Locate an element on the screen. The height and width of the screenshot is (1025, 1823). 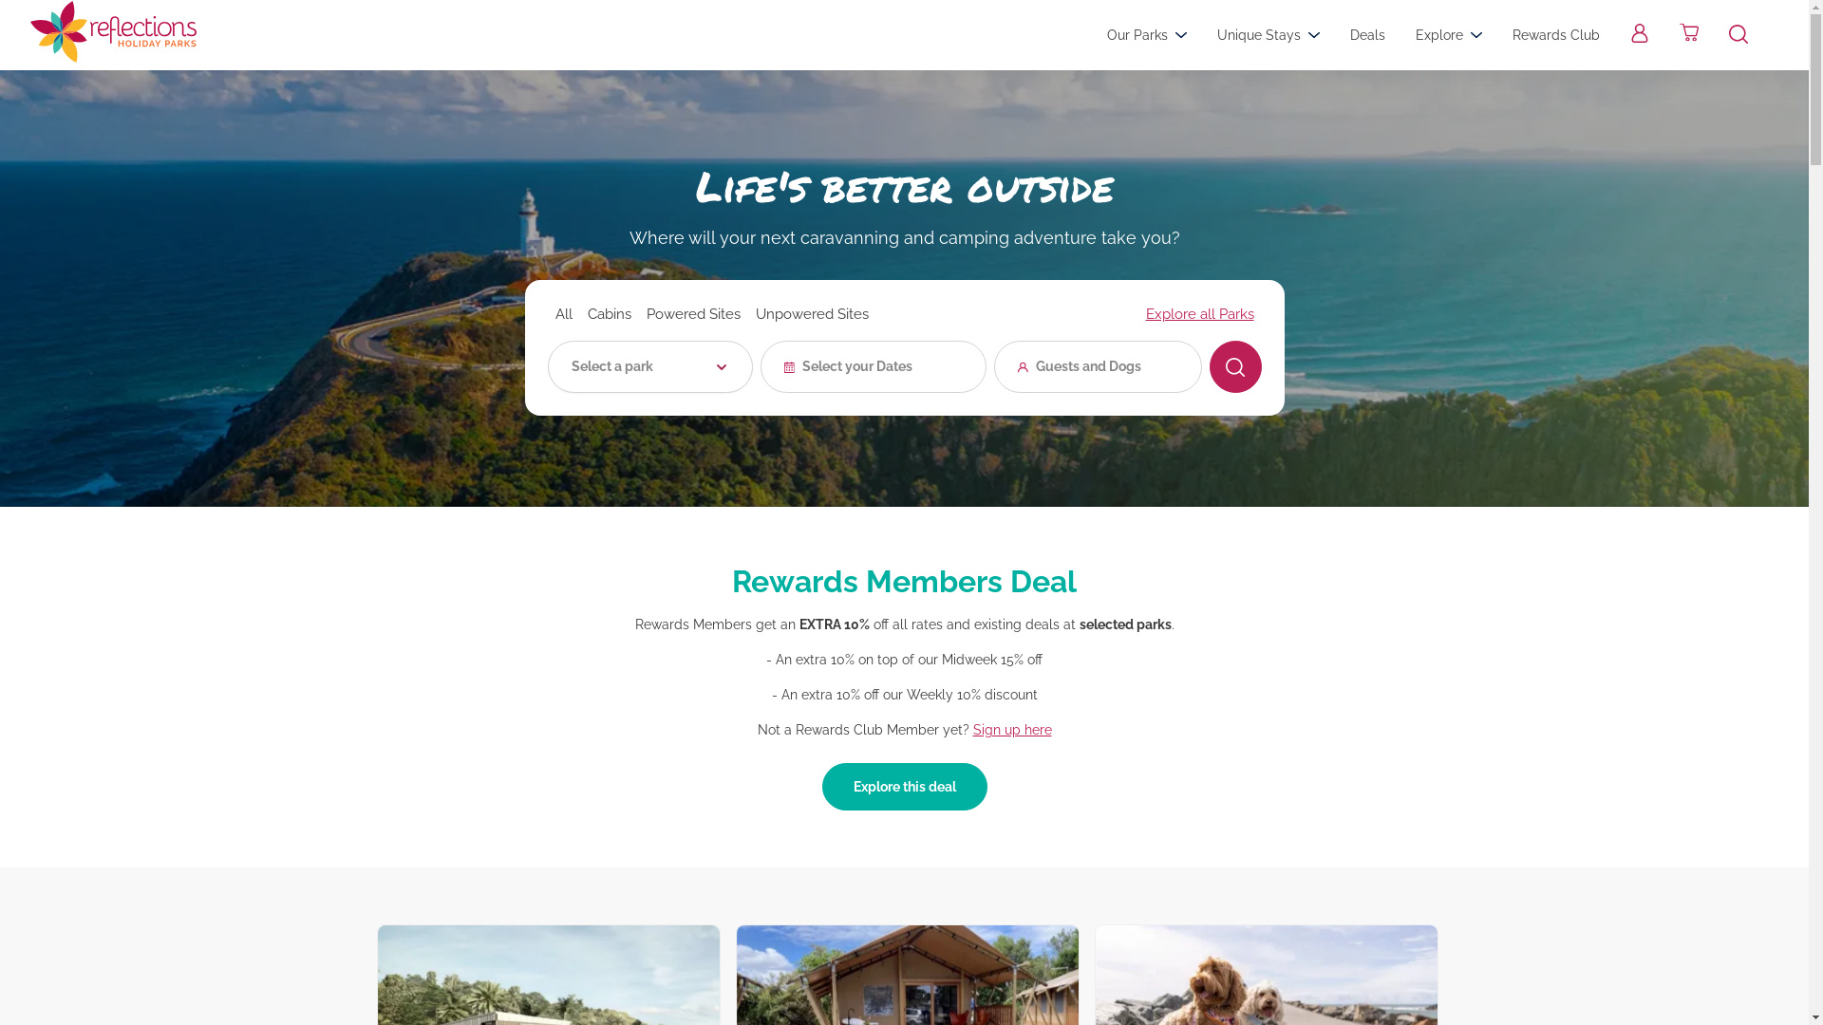
Our Parks is located at coordinates (1147, 35).